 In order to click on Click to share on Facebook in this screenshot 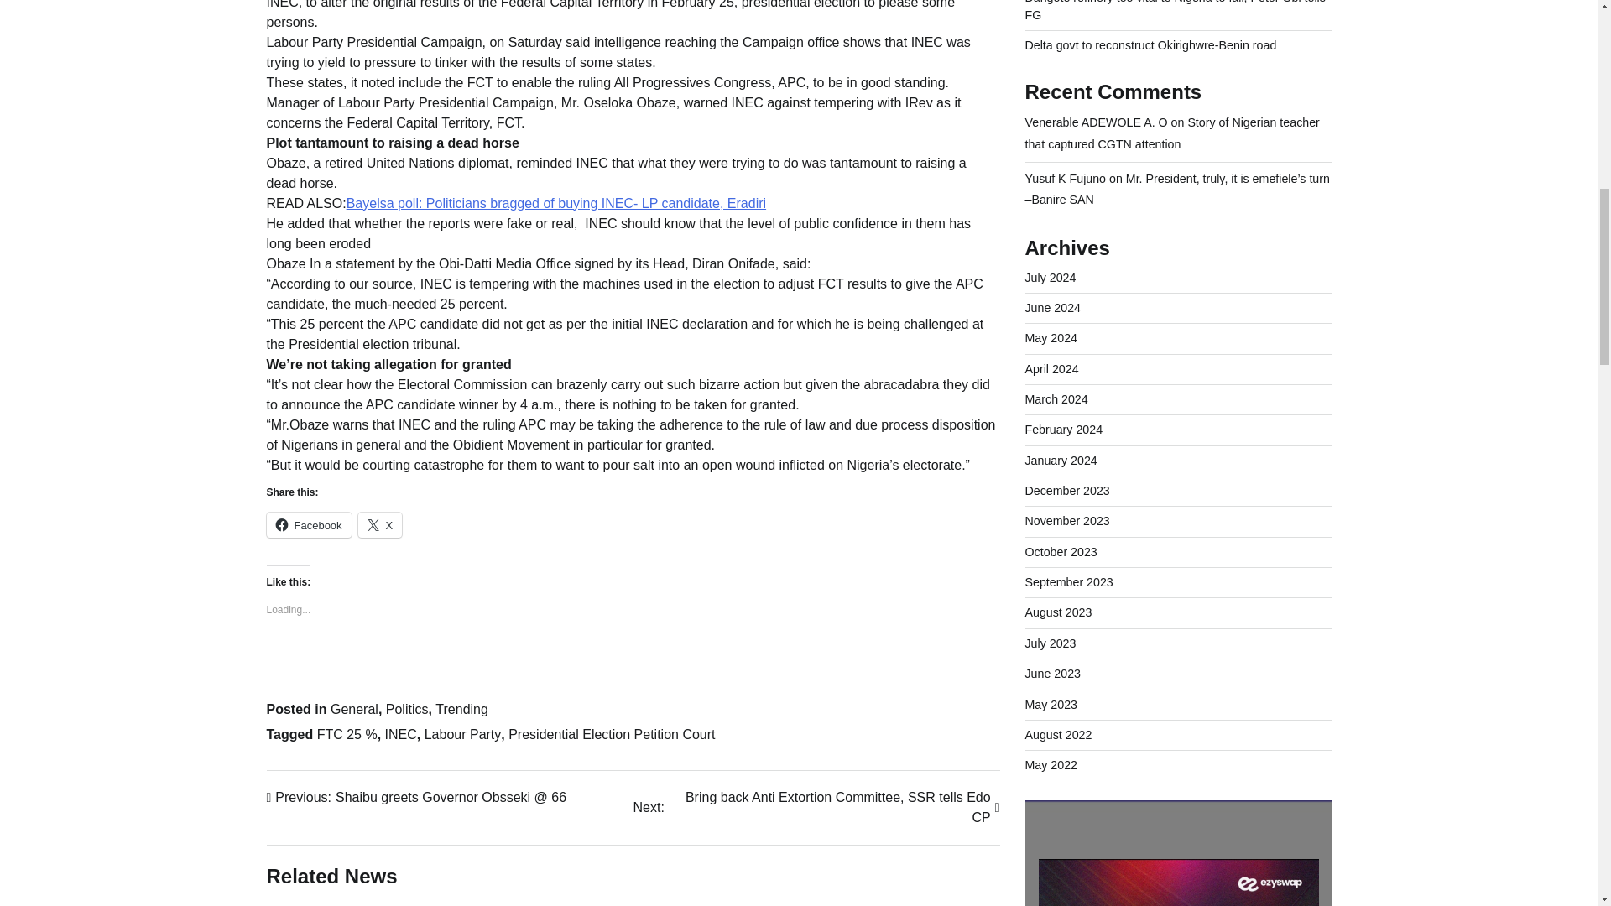, I will do `click(463, 733)`.